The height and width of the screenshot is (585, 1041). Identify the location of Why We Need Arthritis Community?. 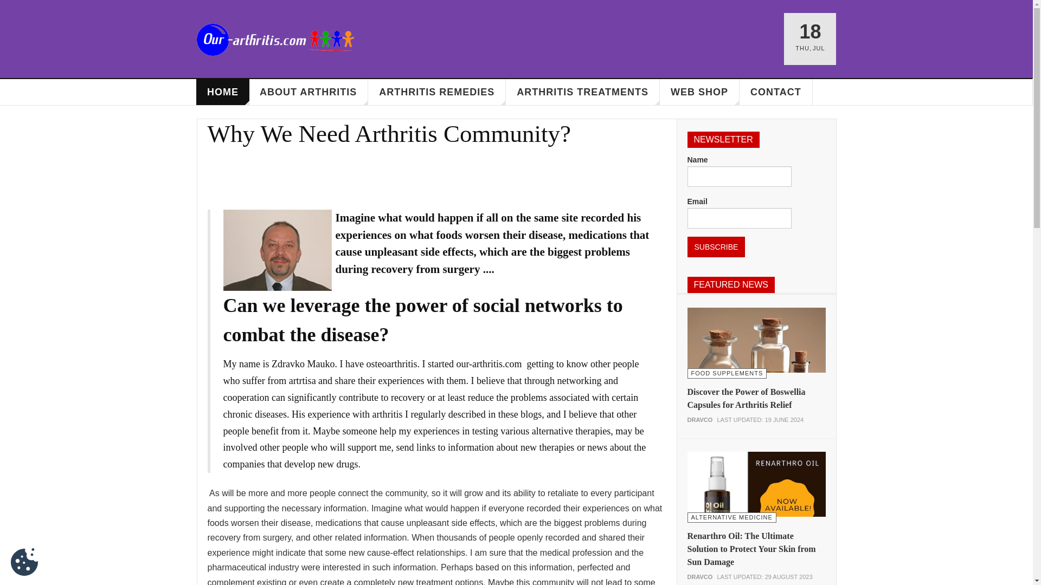
(389, 134).